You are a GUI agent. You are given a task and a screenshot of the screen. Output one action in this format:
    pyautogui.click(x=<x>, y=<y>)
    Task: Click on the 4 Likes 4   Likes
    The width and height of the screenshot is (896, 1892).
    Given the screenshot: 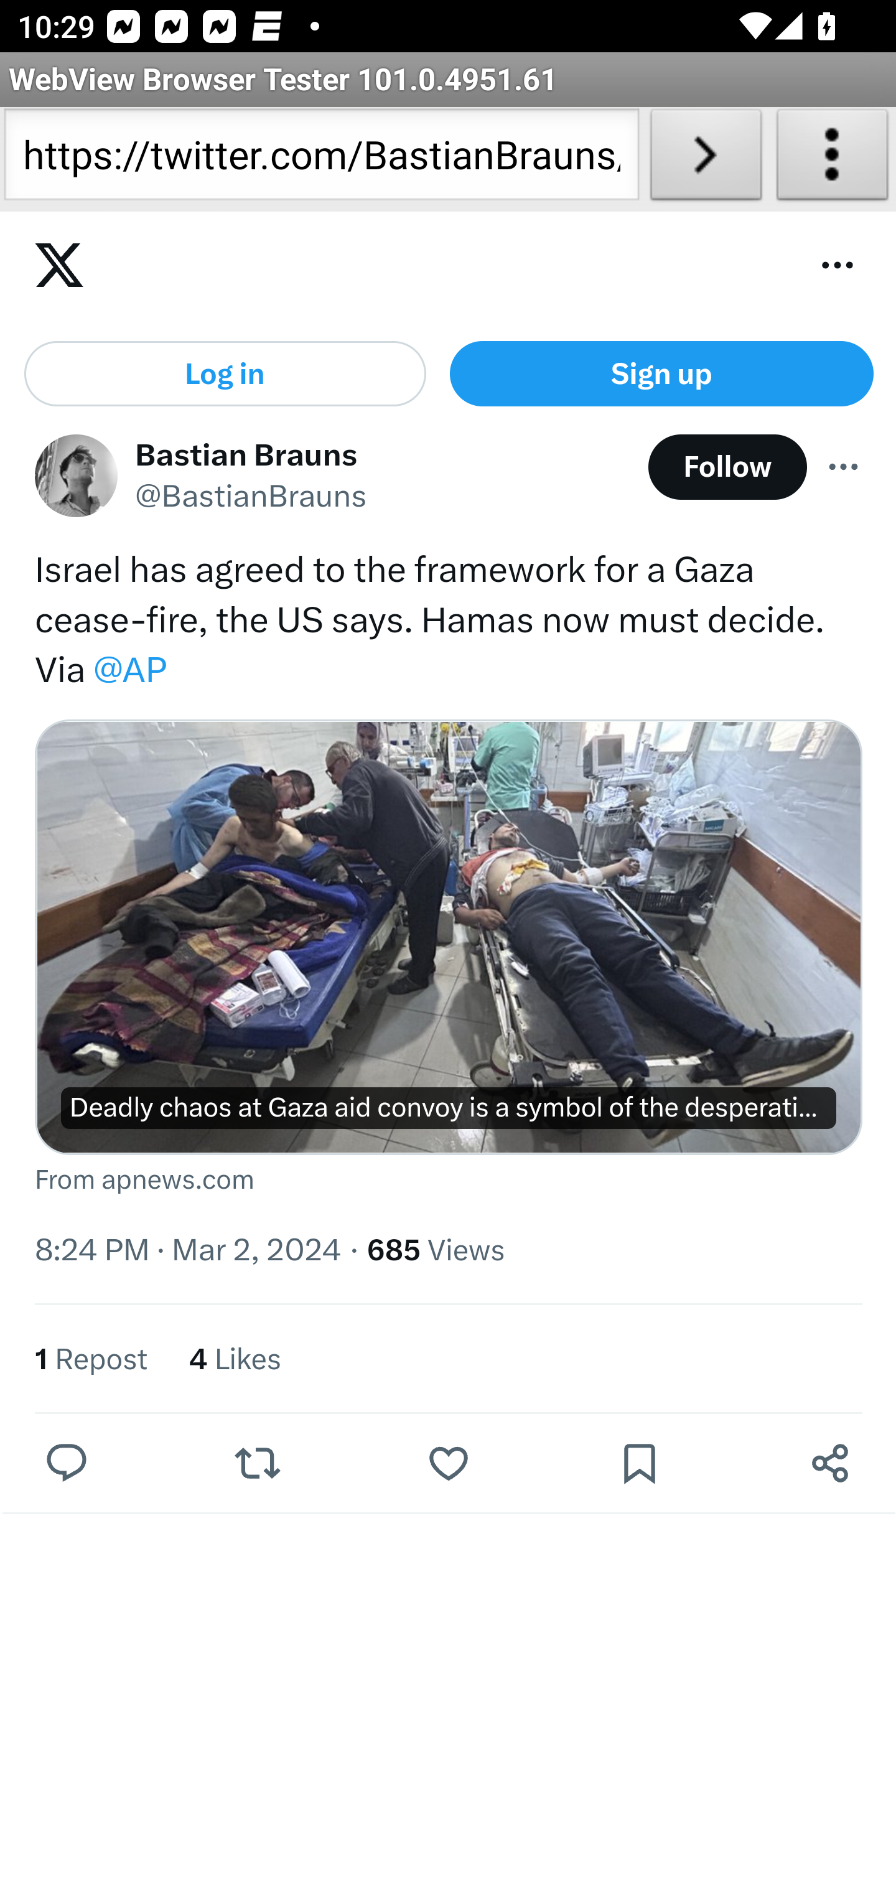 What is the action you would take?
    pyautogui.click(x=235, y=1360)
    